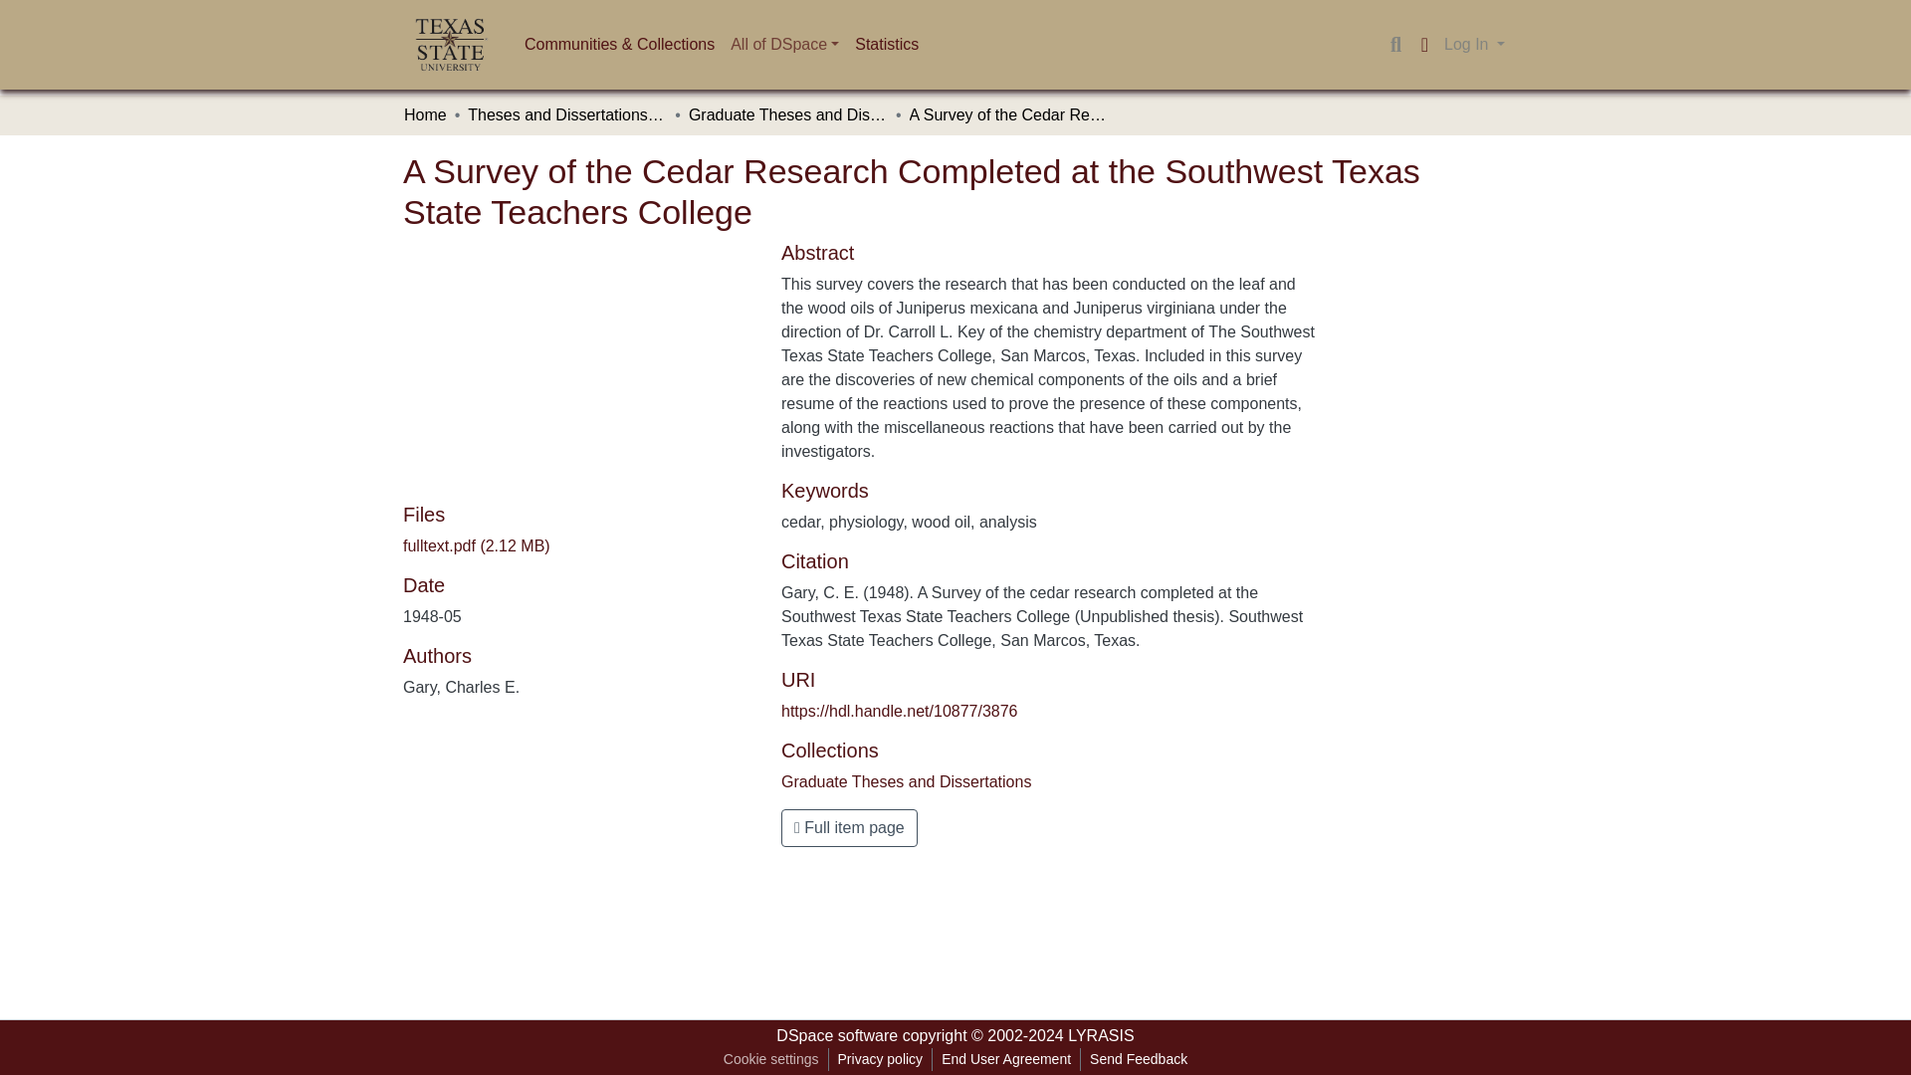  What do you see at coordinates (1423, 45) in the screenshot?
I see `Language switch` at bounding box center [1423, 45].